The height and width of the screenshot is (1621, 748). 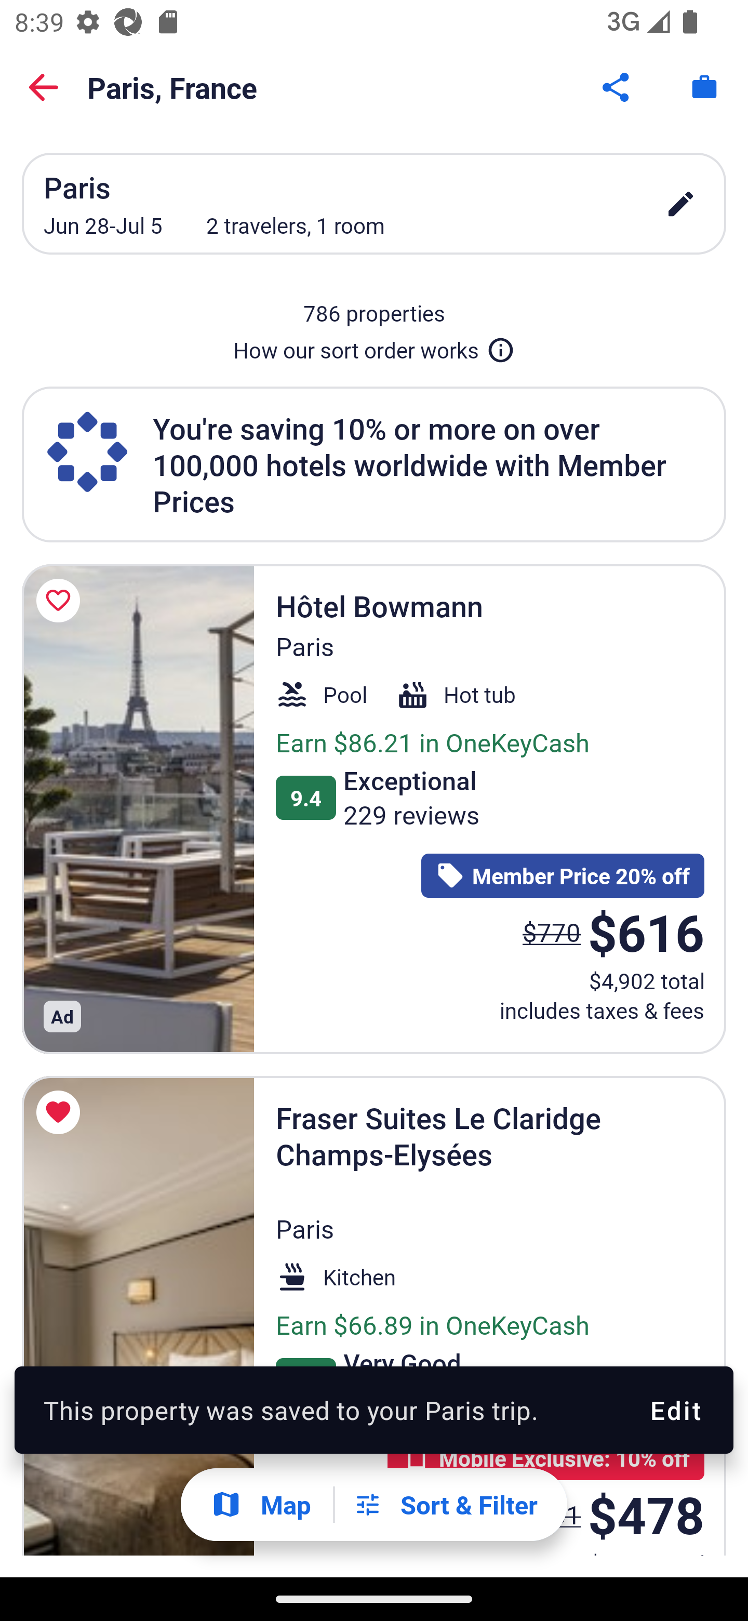 What do you see at coordinates (138, 1316) in the screenshot?
I see `Fraser Suites Le Claridge Champs-Elysées` at bounding box center [138, 1316].